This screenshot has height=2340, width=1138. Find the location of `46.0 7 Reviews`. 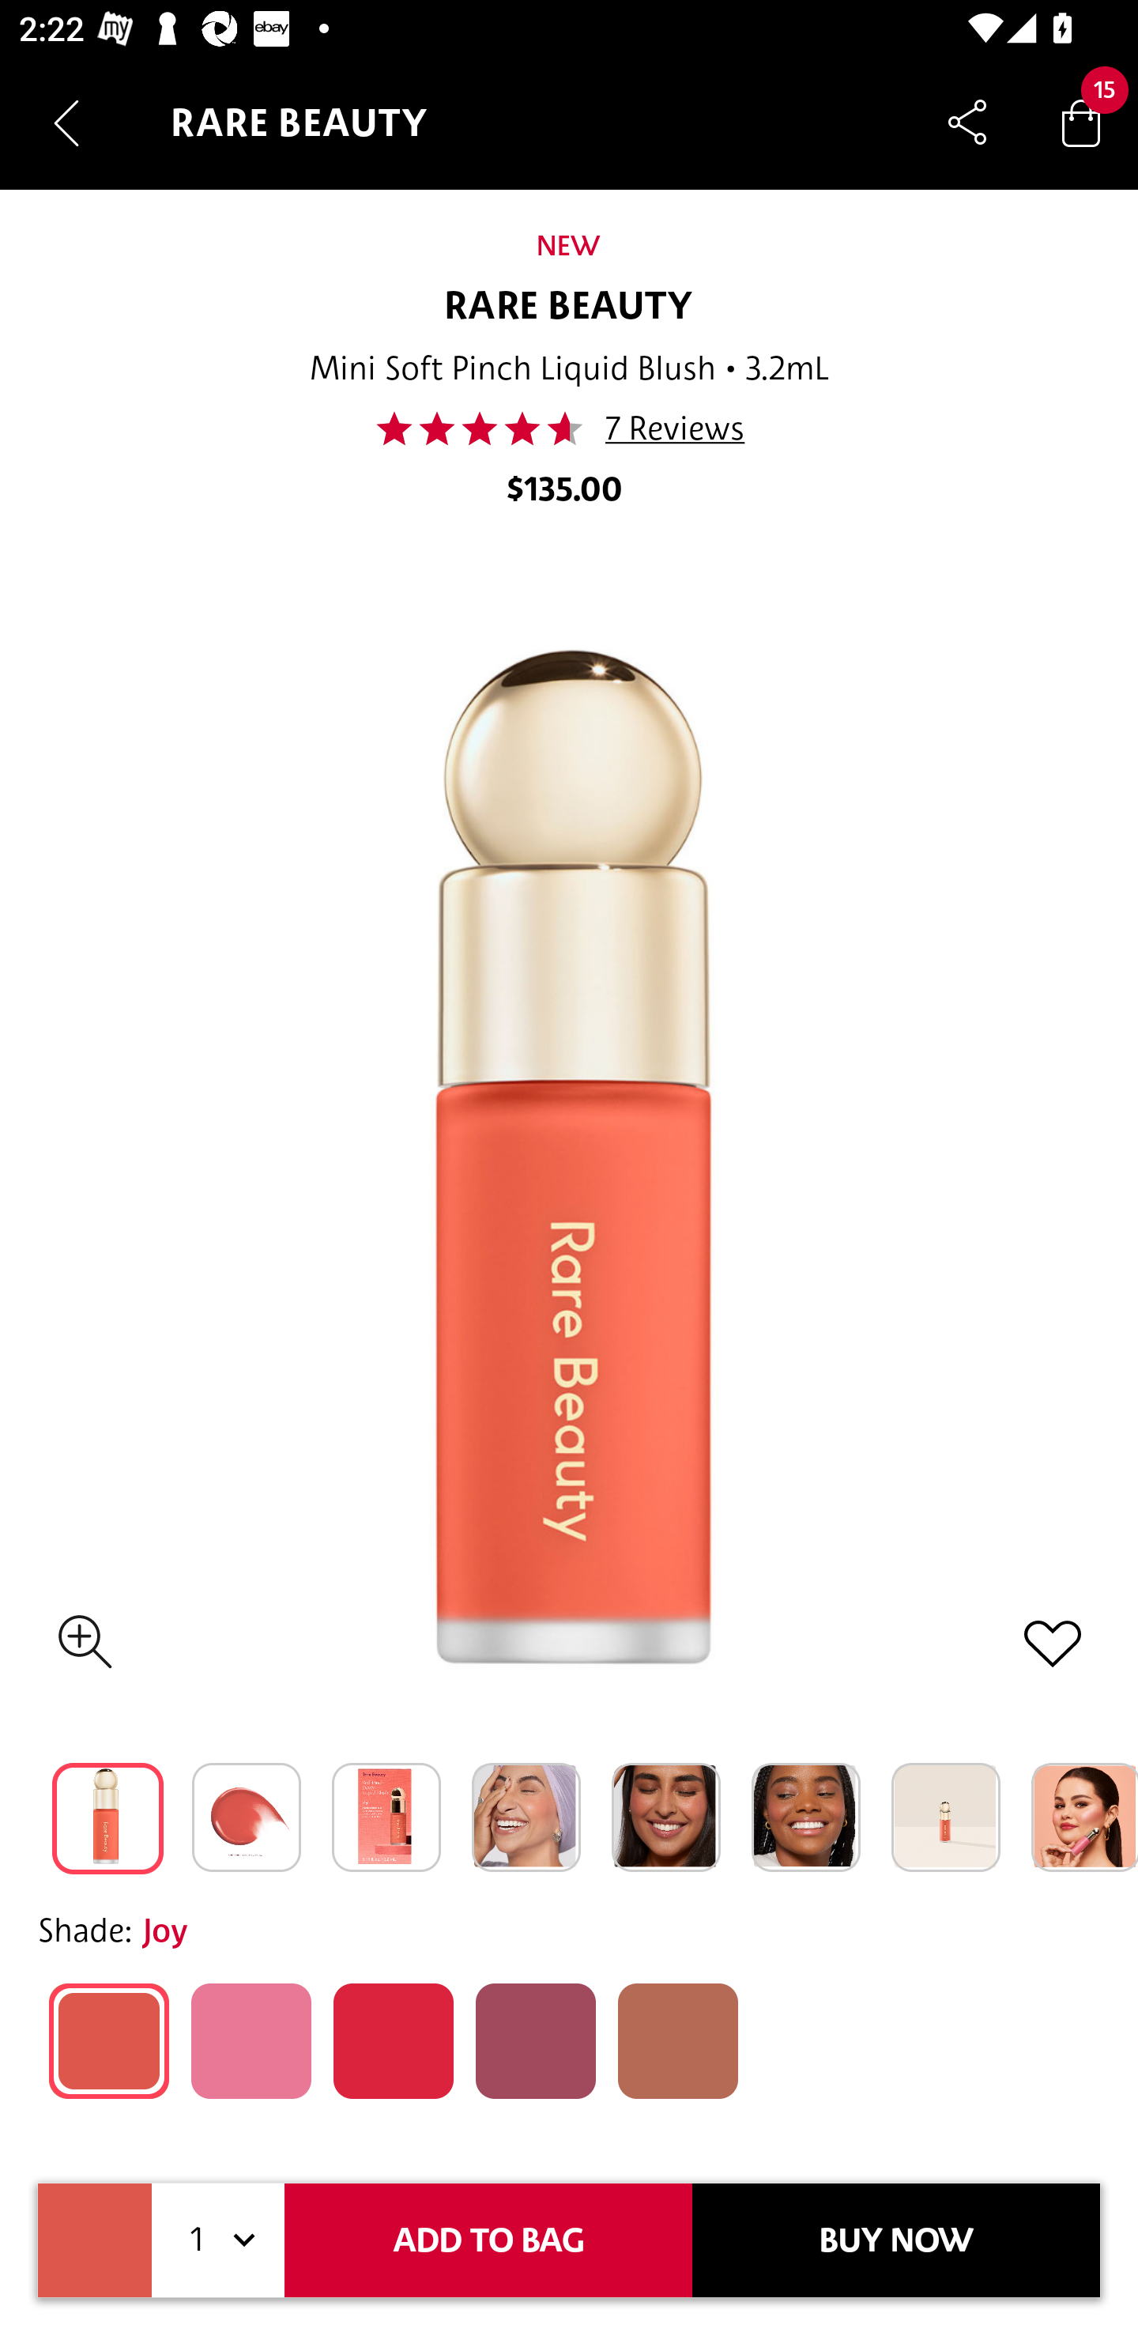

46.0 7 Reviews is located at coordinates (569, 428).